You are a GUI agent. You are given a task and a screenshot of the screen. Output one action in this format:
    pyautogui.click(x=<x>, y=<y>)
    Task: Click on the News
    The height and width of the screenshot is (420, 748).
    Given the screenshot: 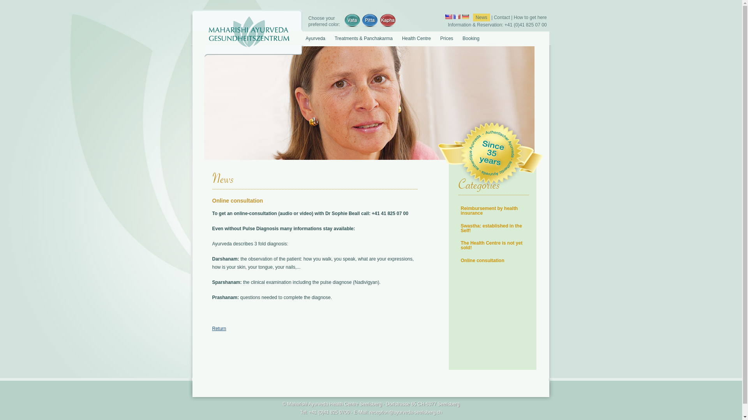 What is the action you would take?
    pyautogui.click(x=482, y=17)
    